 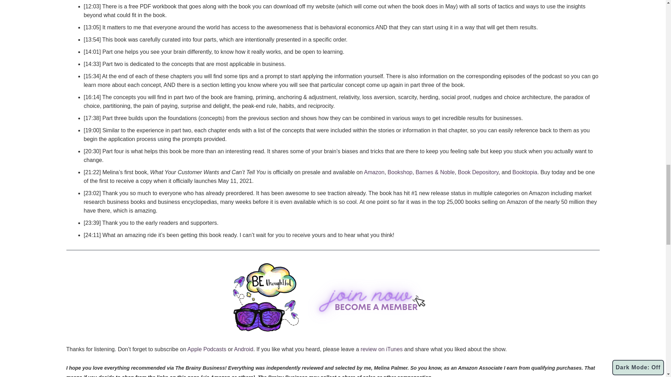 I want to click on Booktopia, so click(x=525, y=172).